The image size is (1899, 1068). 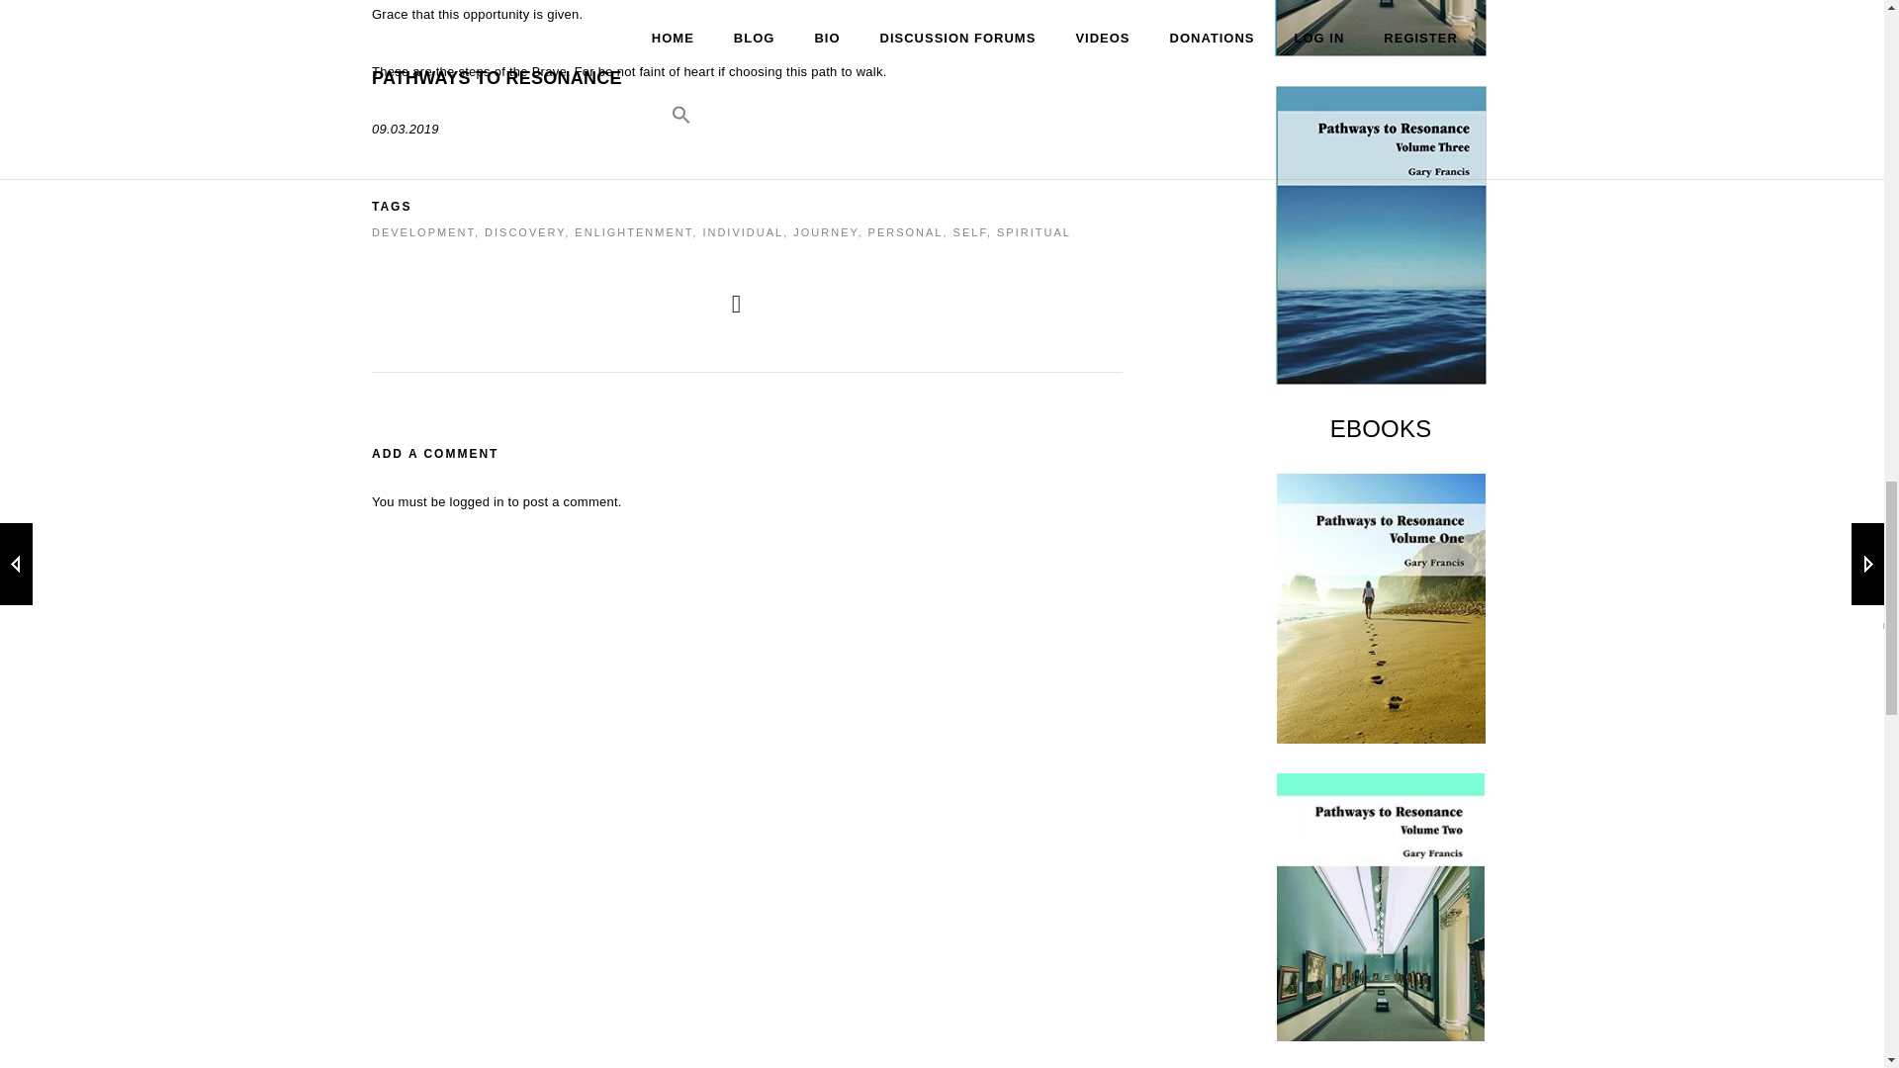 What do you see at coordinates (423, 231) in the screenshot?
I see `DEVELOPMENT` at bounding box center [423, 231].